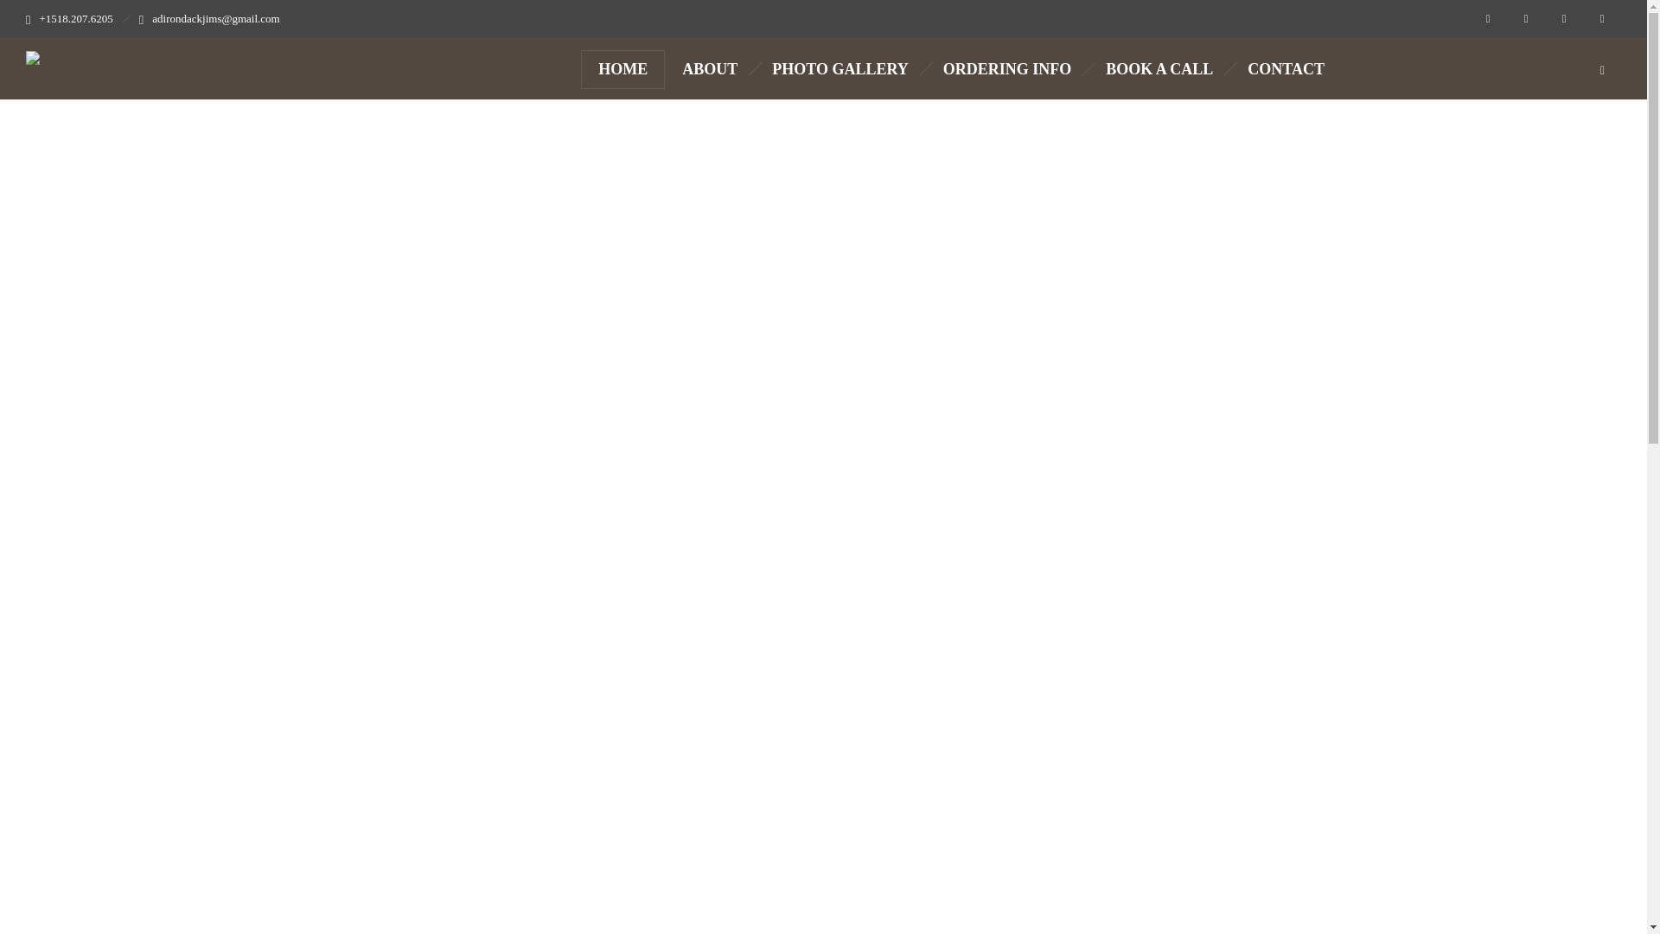 The image size is (1660, 934). Describe the element at coordinates (840, 69) in the screenshot. I see `PHOTO GALLERY` at that location.